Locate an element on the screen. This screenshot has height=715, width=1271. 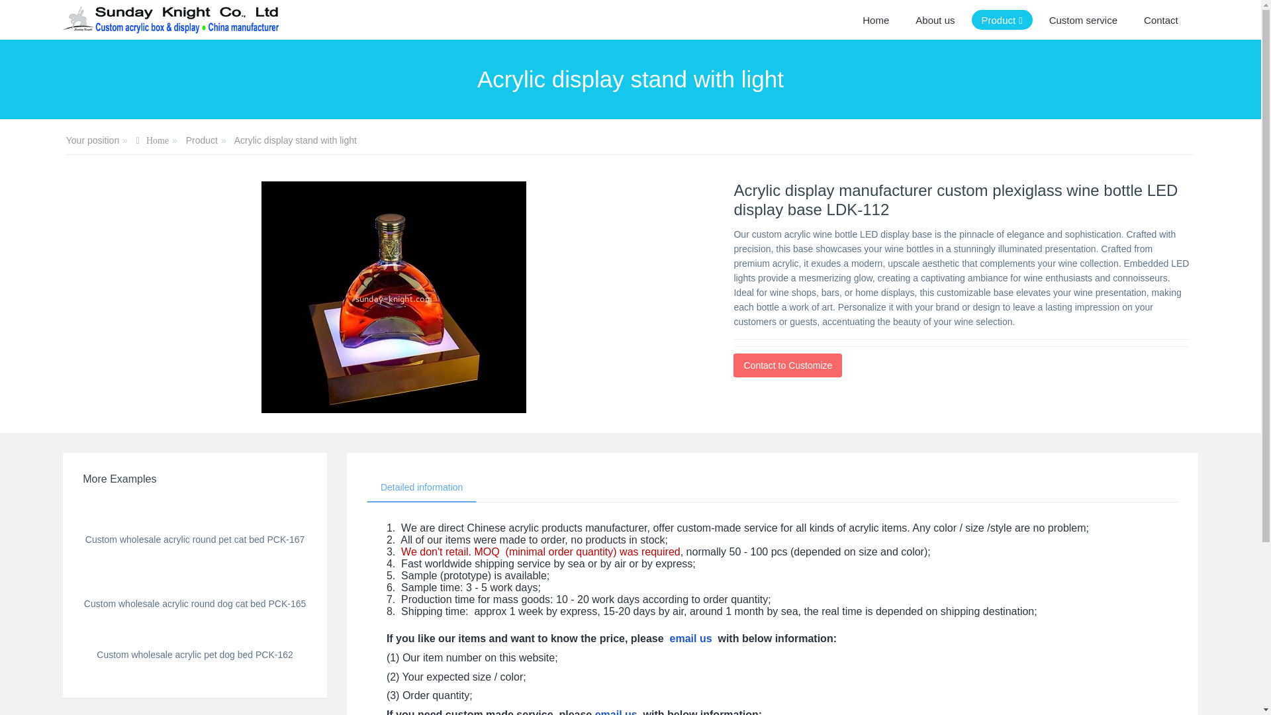
Home is located at coordinates (152, 141).